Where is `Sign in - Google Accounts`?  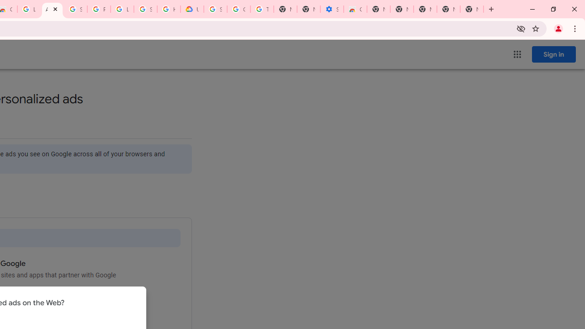
Sign in - Google Accounts is located at coordinates (75, 9).